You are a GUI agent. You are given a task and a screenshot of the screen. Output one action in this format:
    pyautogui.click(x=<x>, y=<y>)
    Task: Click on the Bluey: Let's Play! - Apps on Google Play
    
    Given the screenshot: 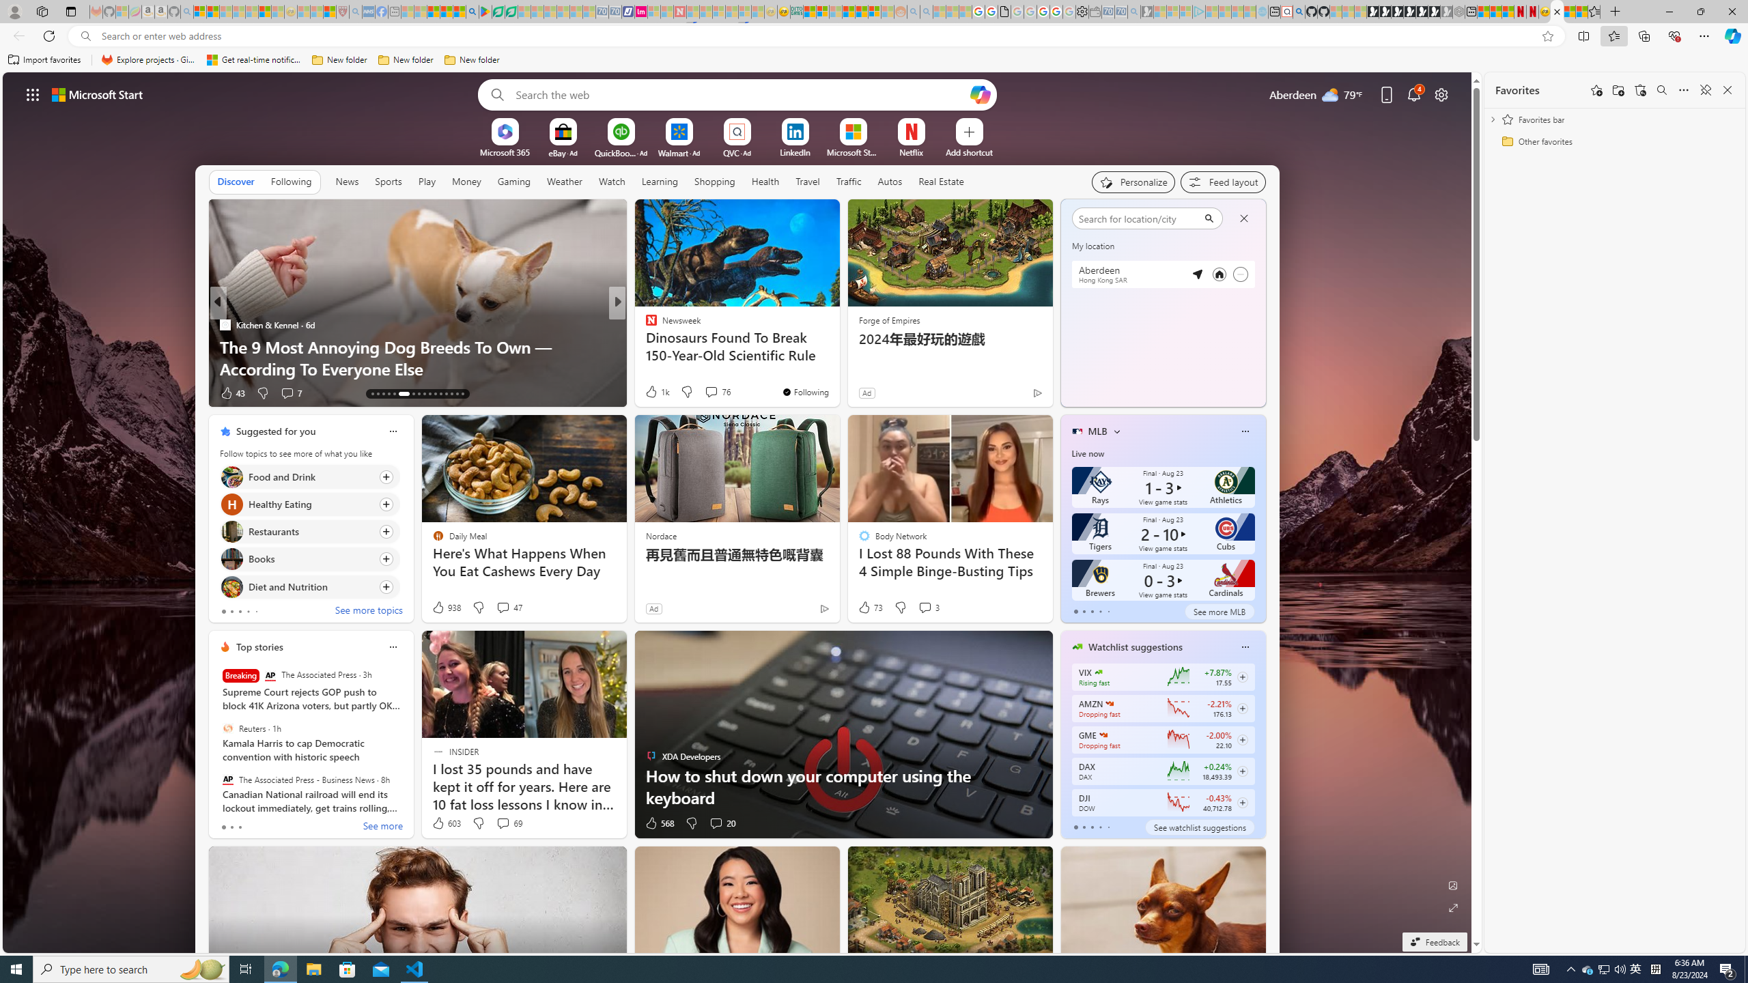 What is the action you would take?
    pyautogui.click(x=485, y=12)
    